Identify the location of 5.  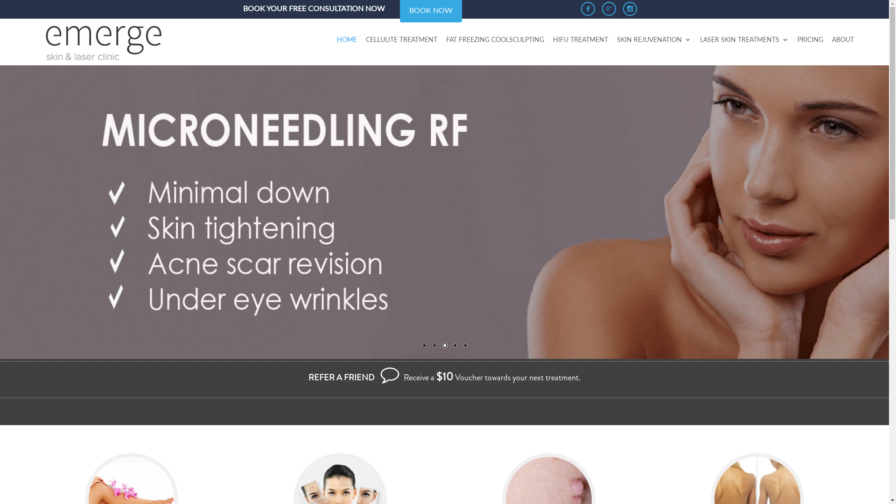
(465, 346).